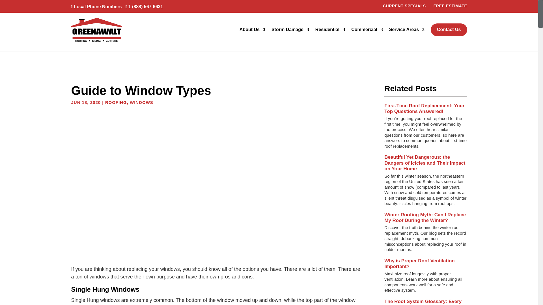 Image resolution: width=543 pixels, height=305 pixels. Describe the element at coordinates (404, 6) in the screenshot. I see `CURRENT SPECIALS` at that location.